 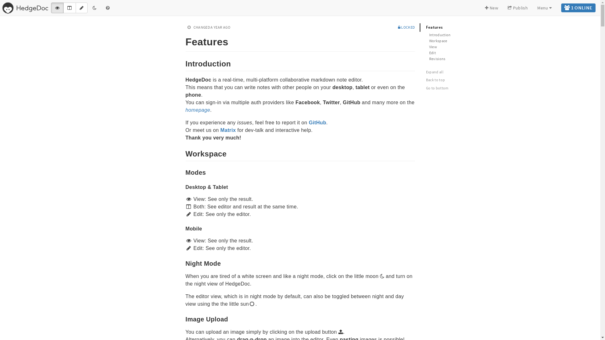 What do you see at coordinates (464, 80) in the screenshot?
I see `Back to top` at bounding box center [464, 80].